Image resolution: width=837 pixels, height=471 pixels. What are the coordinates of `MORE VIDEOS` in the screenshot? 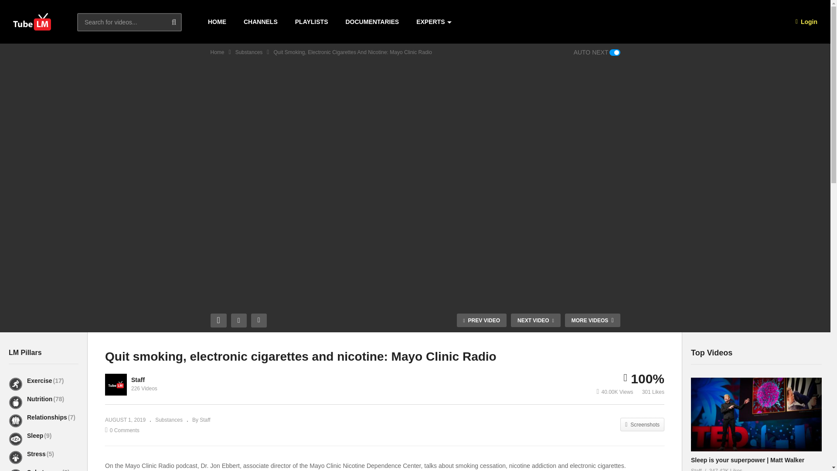 It's located at (592, 320).